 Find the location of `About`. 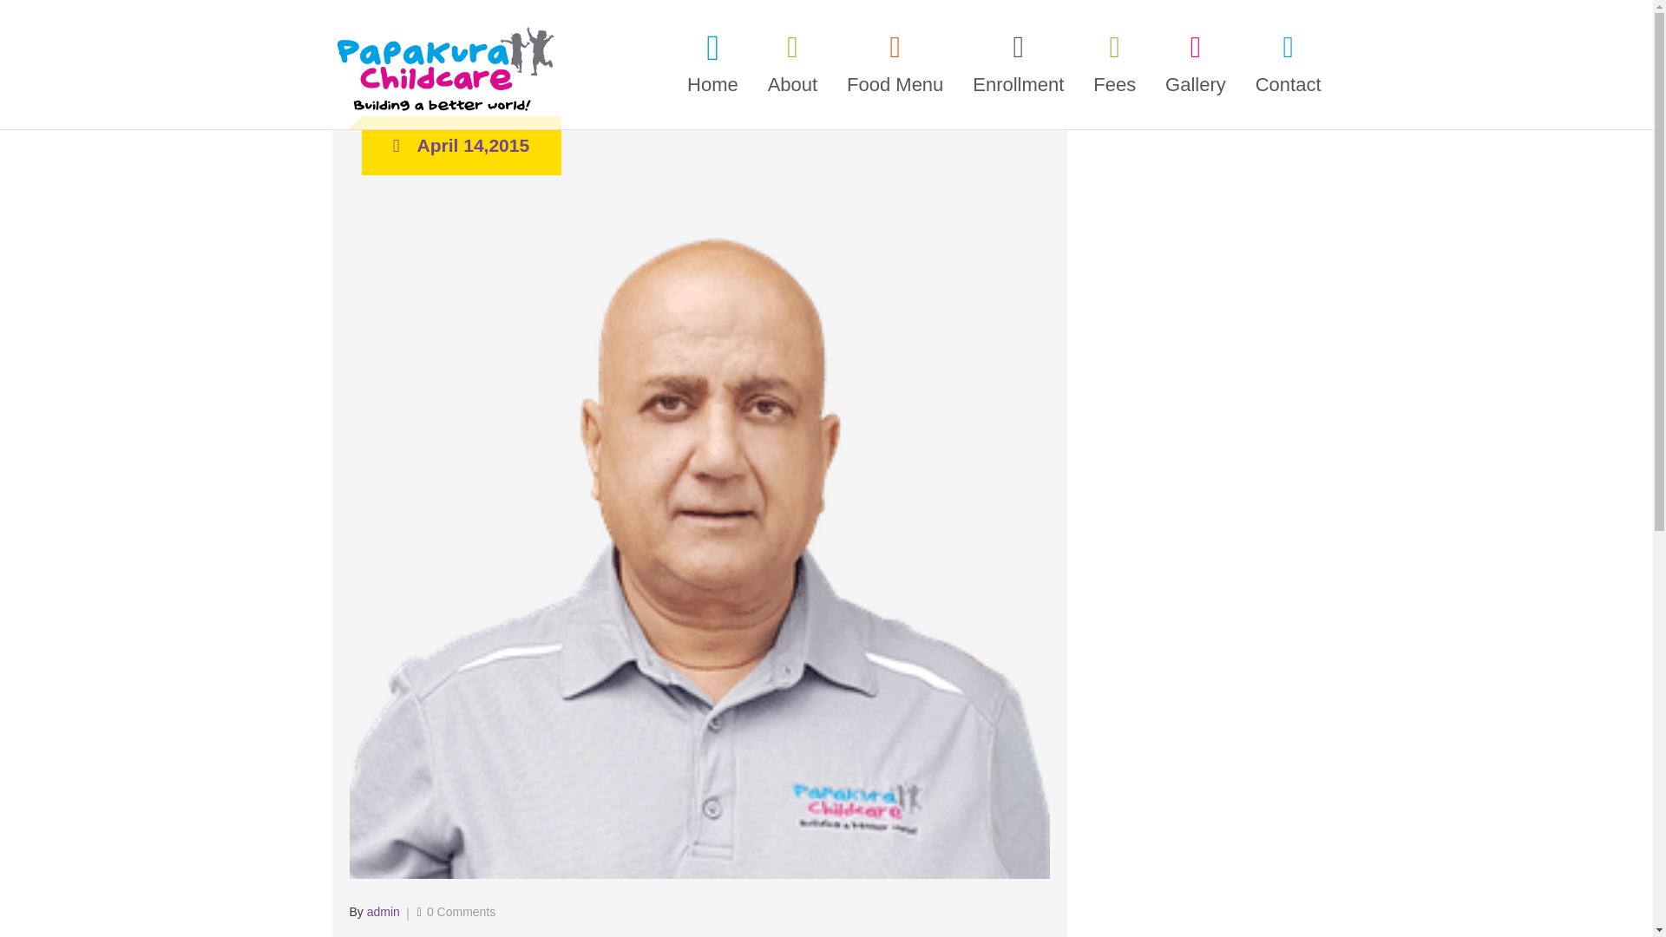

About is located at coordinates (793, 61).